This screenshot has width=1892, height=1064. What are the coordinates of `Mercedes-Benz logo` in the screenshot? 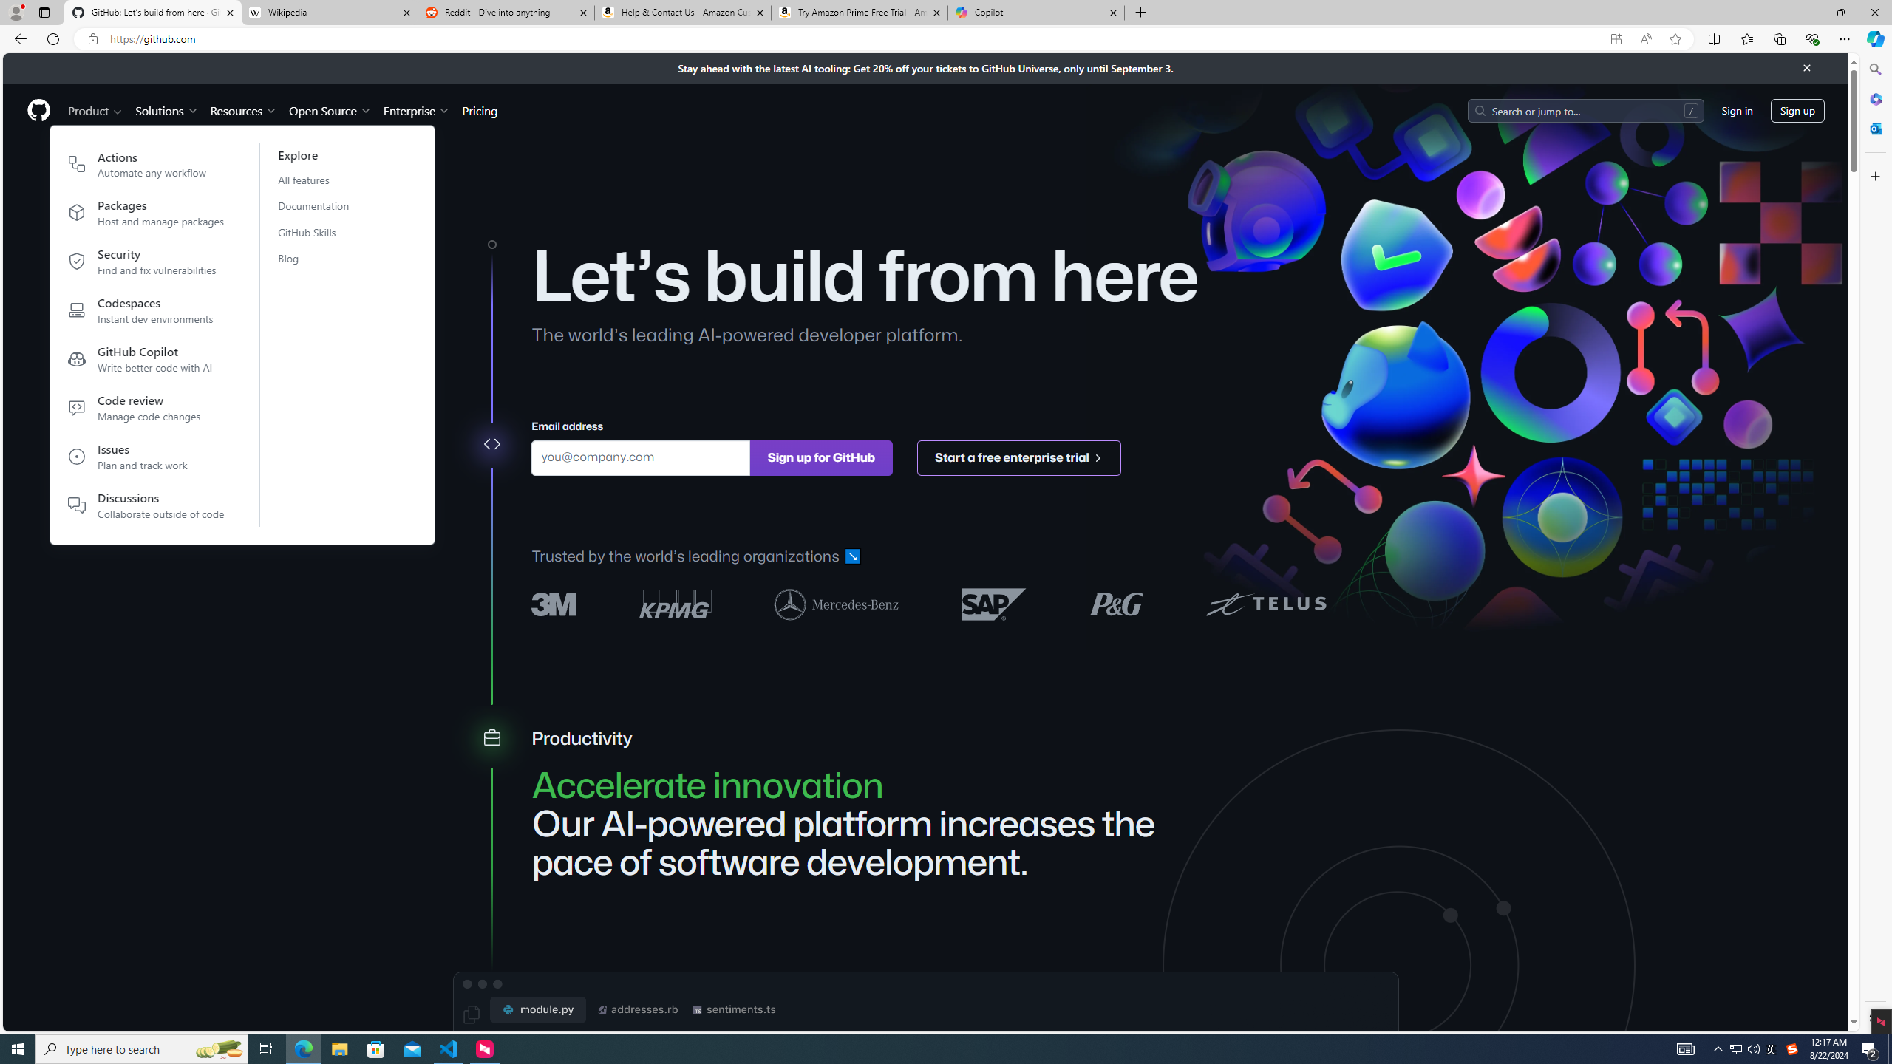 It's located at (837, 603).